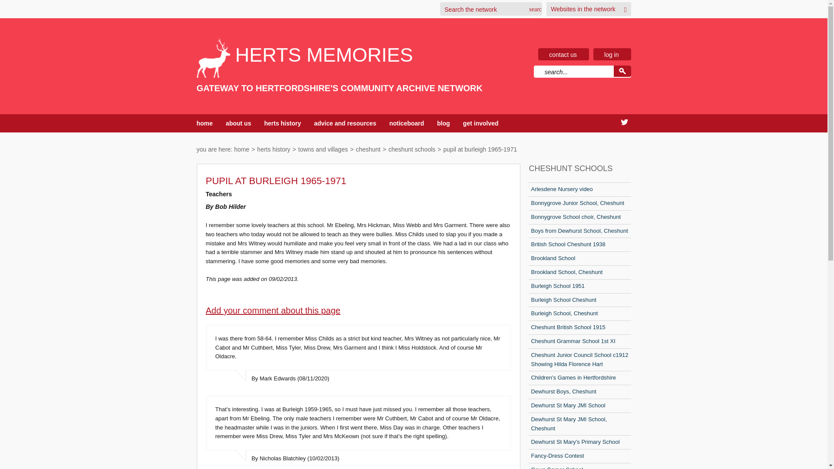 The height and width of the screenshot is (469, 834). Describe the element at coordinates (407, 123) in the screenshot. I see `noticeboard` at that location.